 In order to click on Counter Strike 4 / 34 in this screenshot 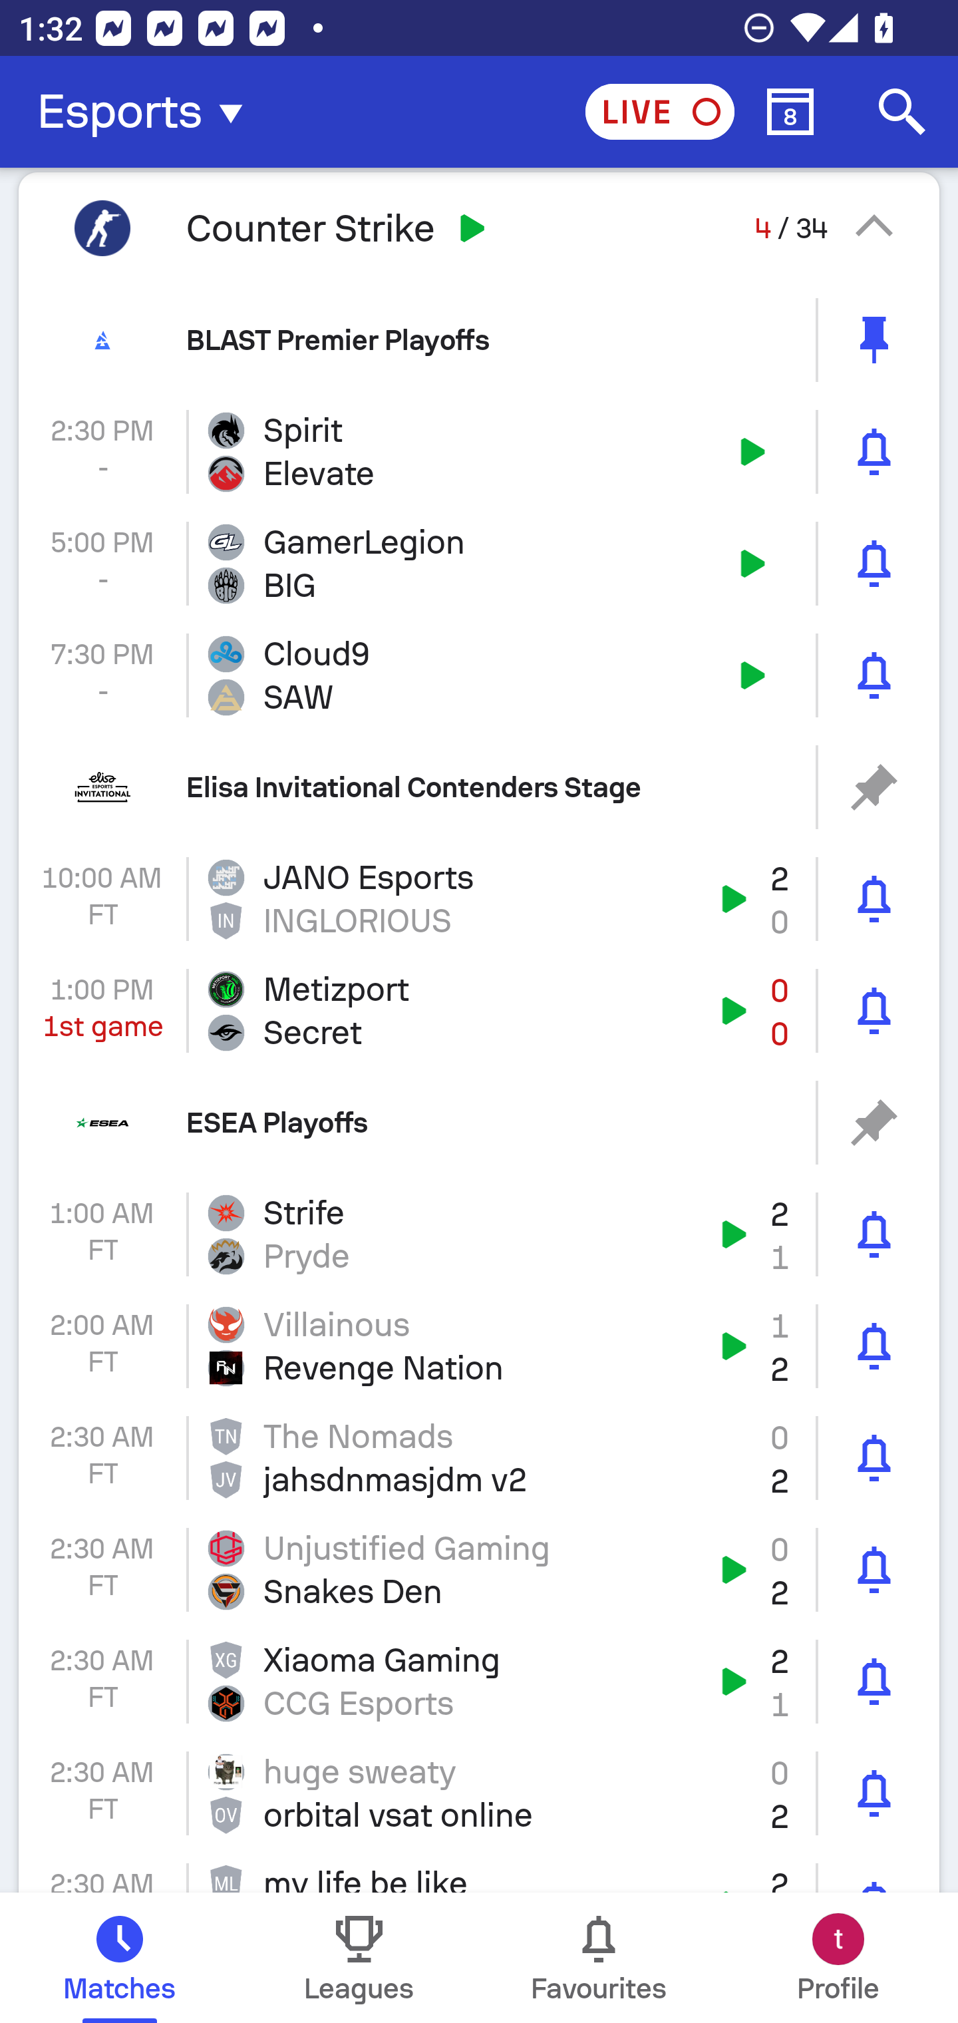, I will do `click(479, 228)`.